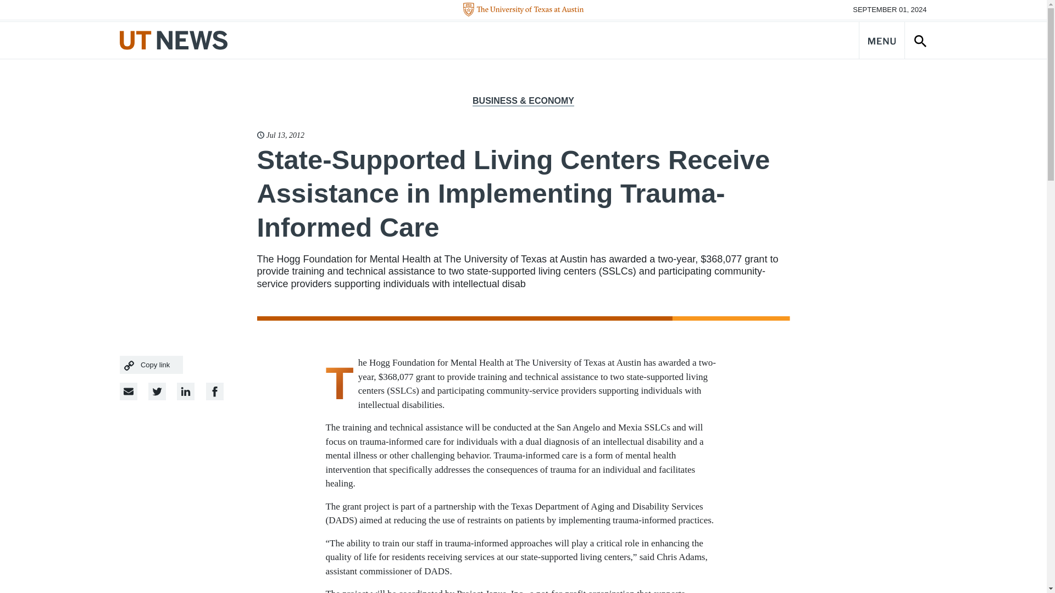 Image resolution: width=1055 pixels, height=593 pixels. What do you see at coordinates (214, 391) in the screenshot?
I see `LinkedIn Share Link` at bounding box center [214, 391].